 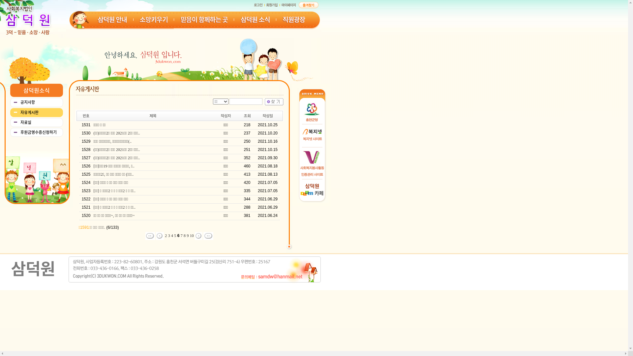 What do you see at coordinates (192, 236) in the screenshot?
I see `10` at bounding box center [192, 236].